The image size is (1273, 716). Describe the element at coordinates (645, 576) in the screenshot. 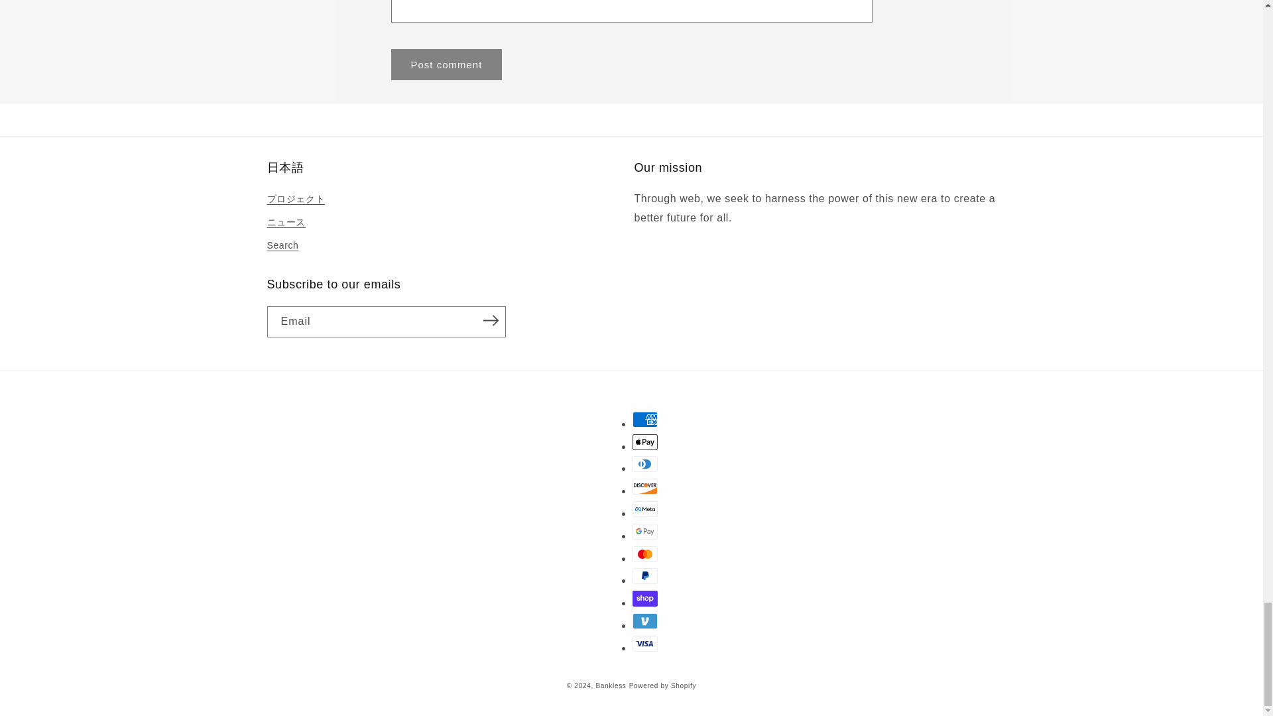

I see `PayPal` at that location.